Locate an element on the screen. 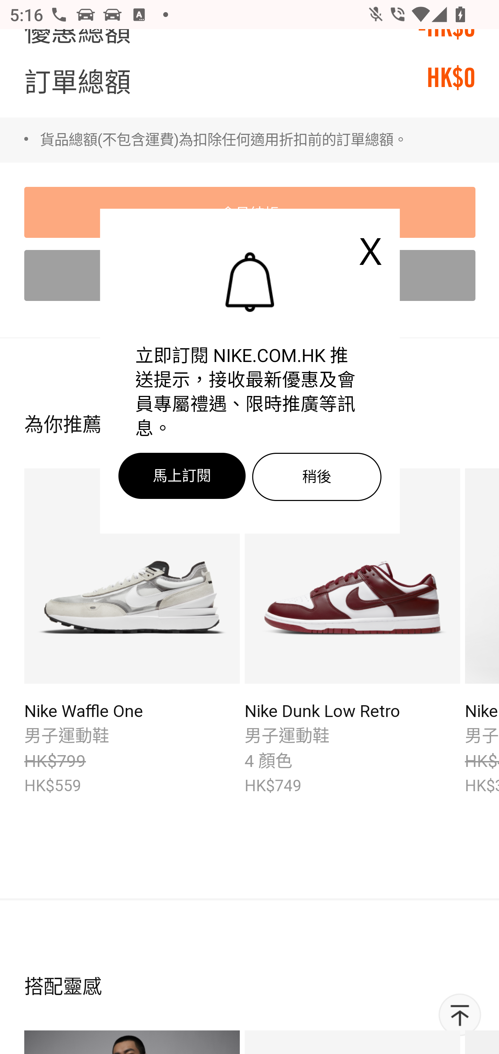 The width and height of the screenshot is (499, 1054). DD1391-601_M1 is located at coordinates (352, 578).